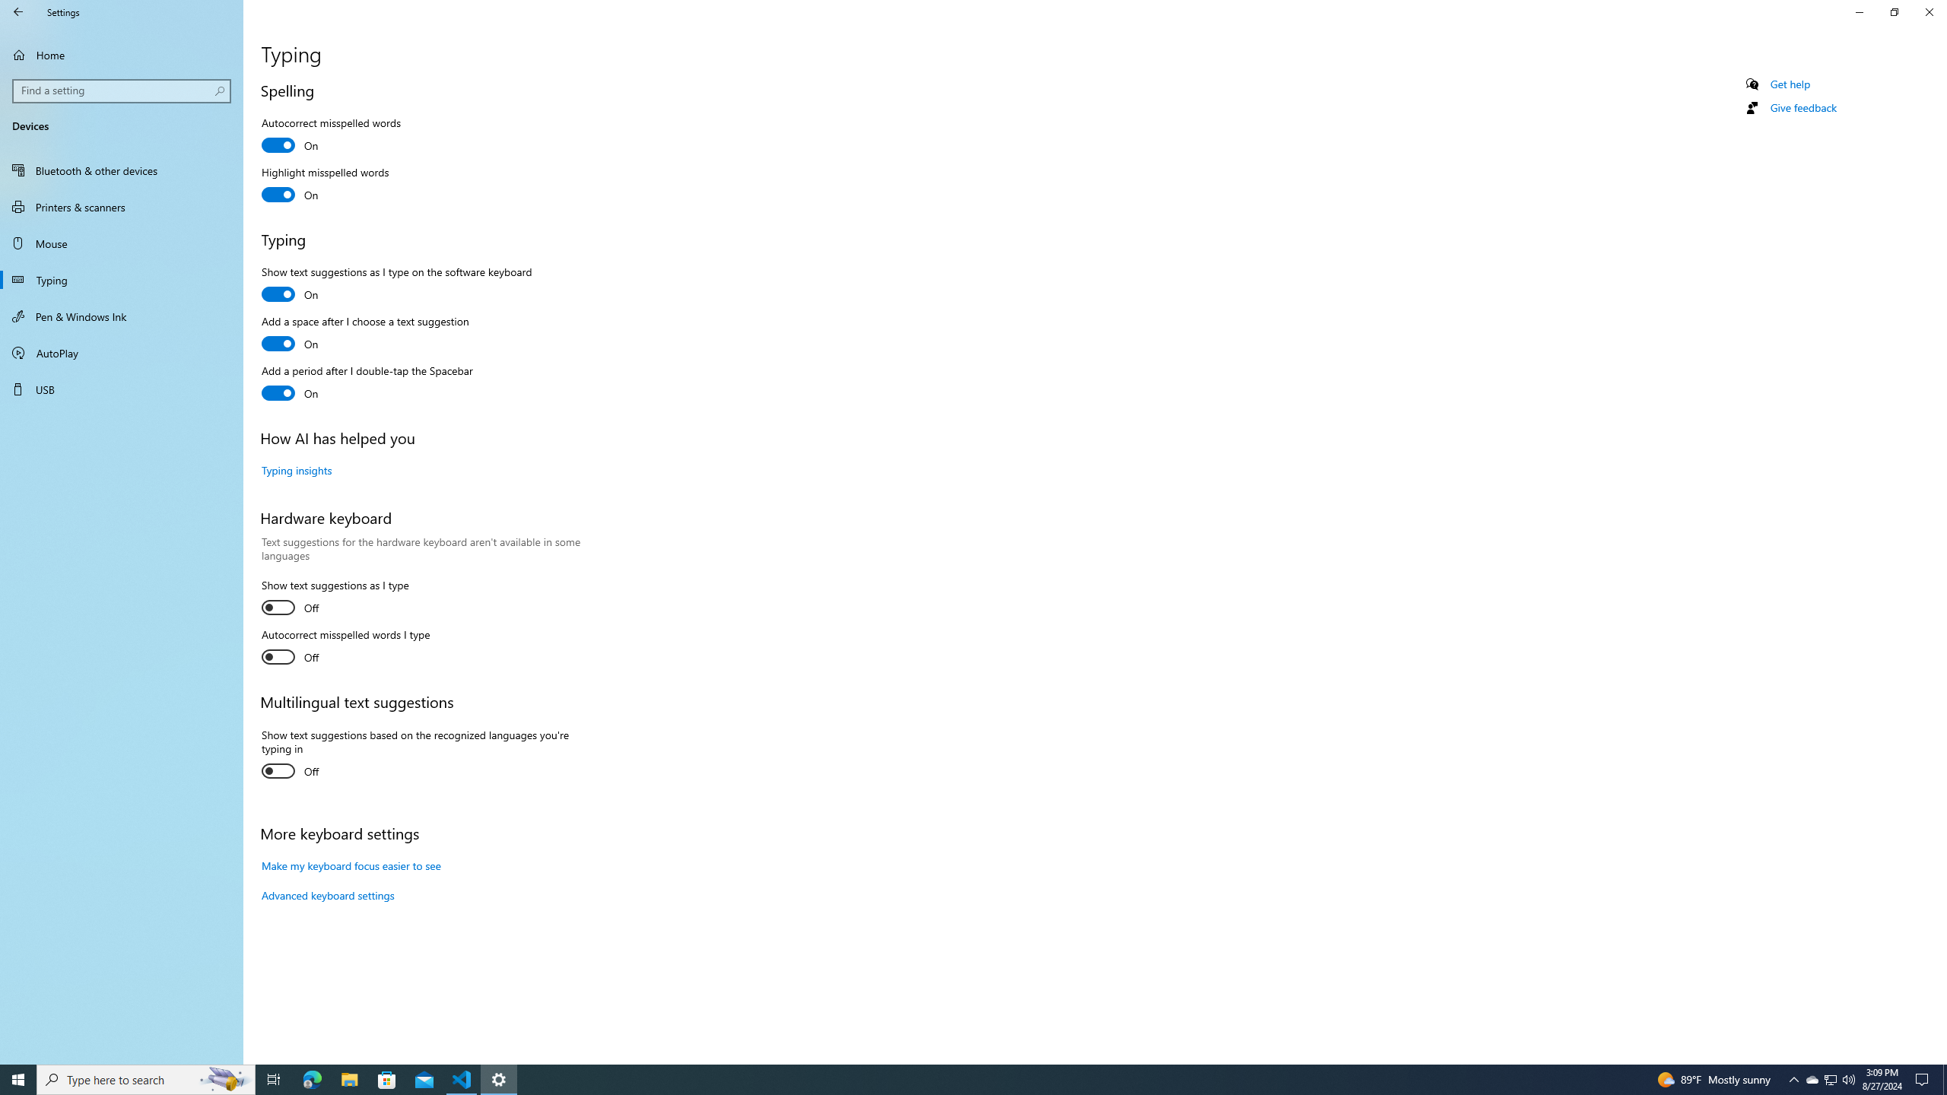  I want to click on Typing, so click(122, 280).